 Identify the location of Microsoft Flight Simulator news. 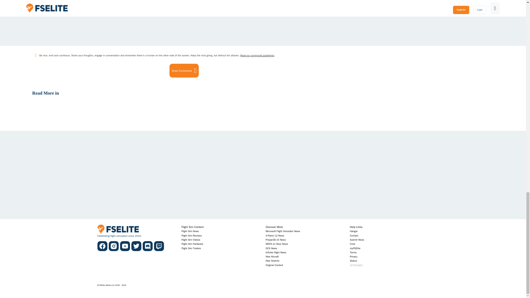
(283, 231).